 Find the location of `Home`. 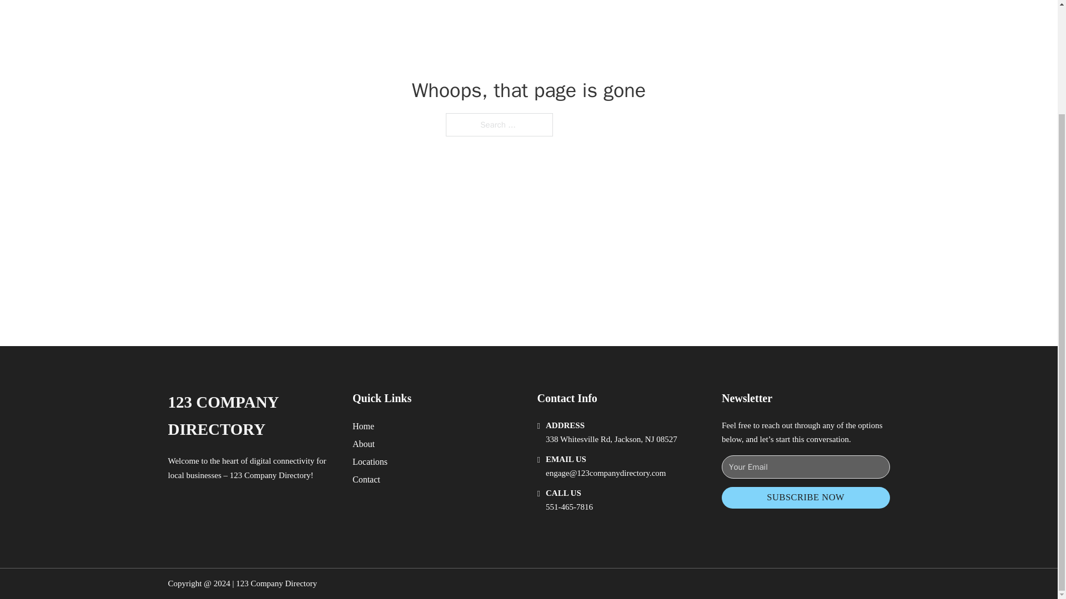

Home is located at coordinates (363, 426).